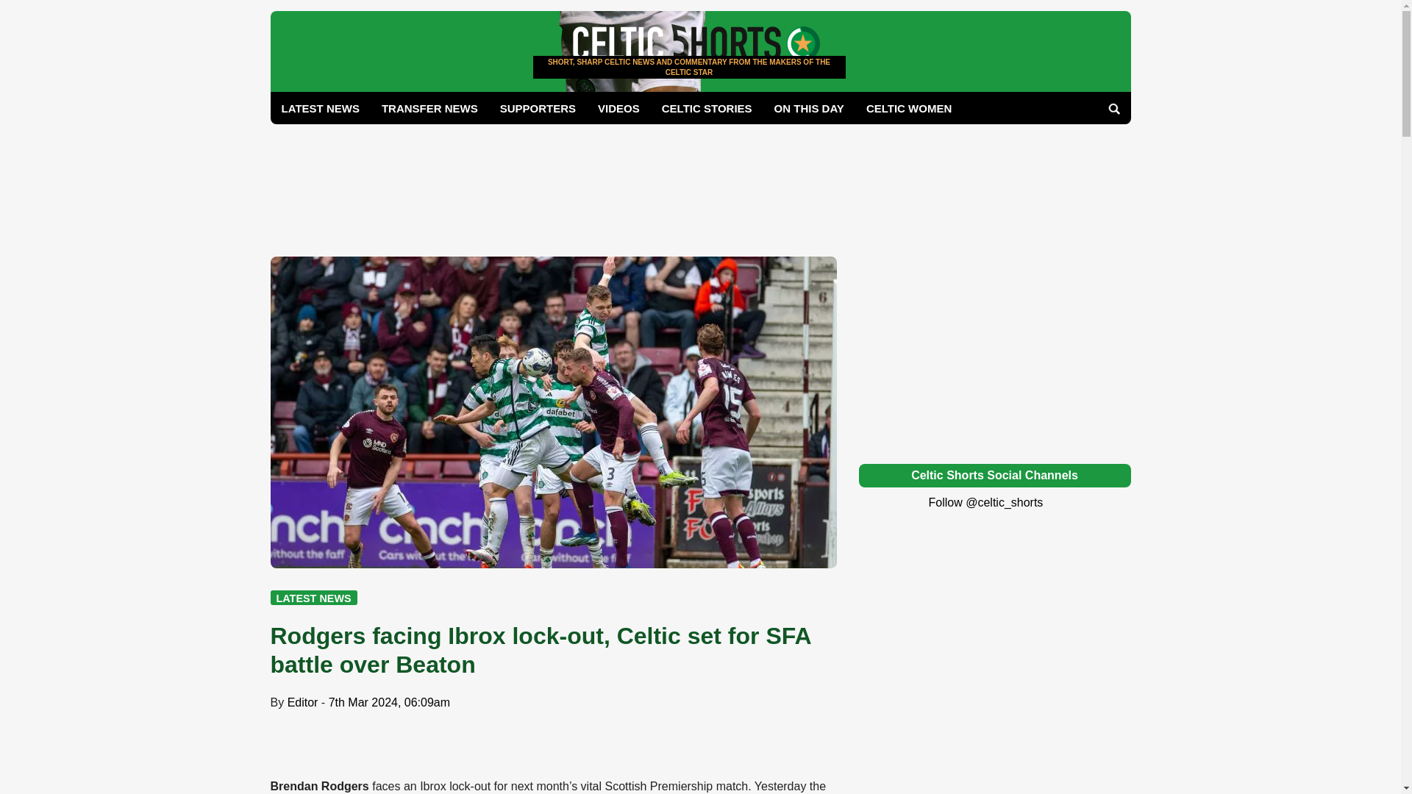  Describe the element at coordinates (1113, 109) in the screenshot. I see `Search` at that location.